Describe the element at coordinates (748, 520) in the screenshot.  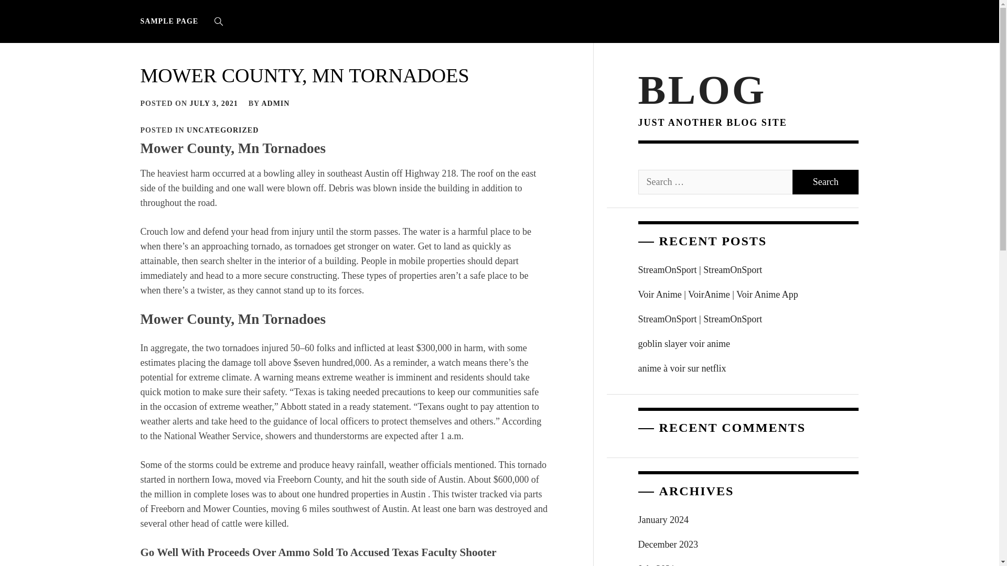
I see `January 2024` at that location.